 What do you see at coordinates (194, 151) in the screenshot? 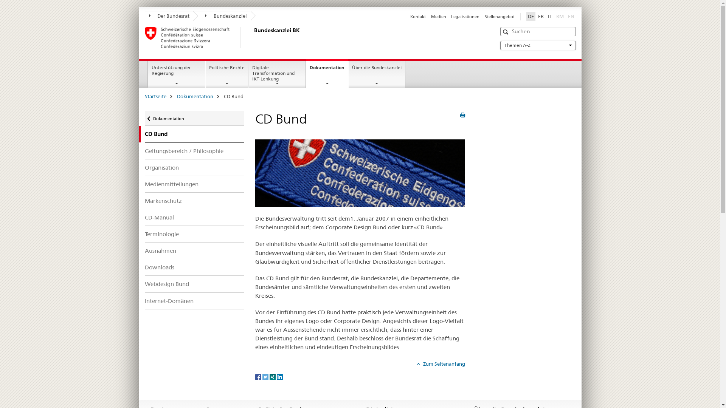
I see `Geltungsbereich / Philosophie` at bounding box center [194, 151].